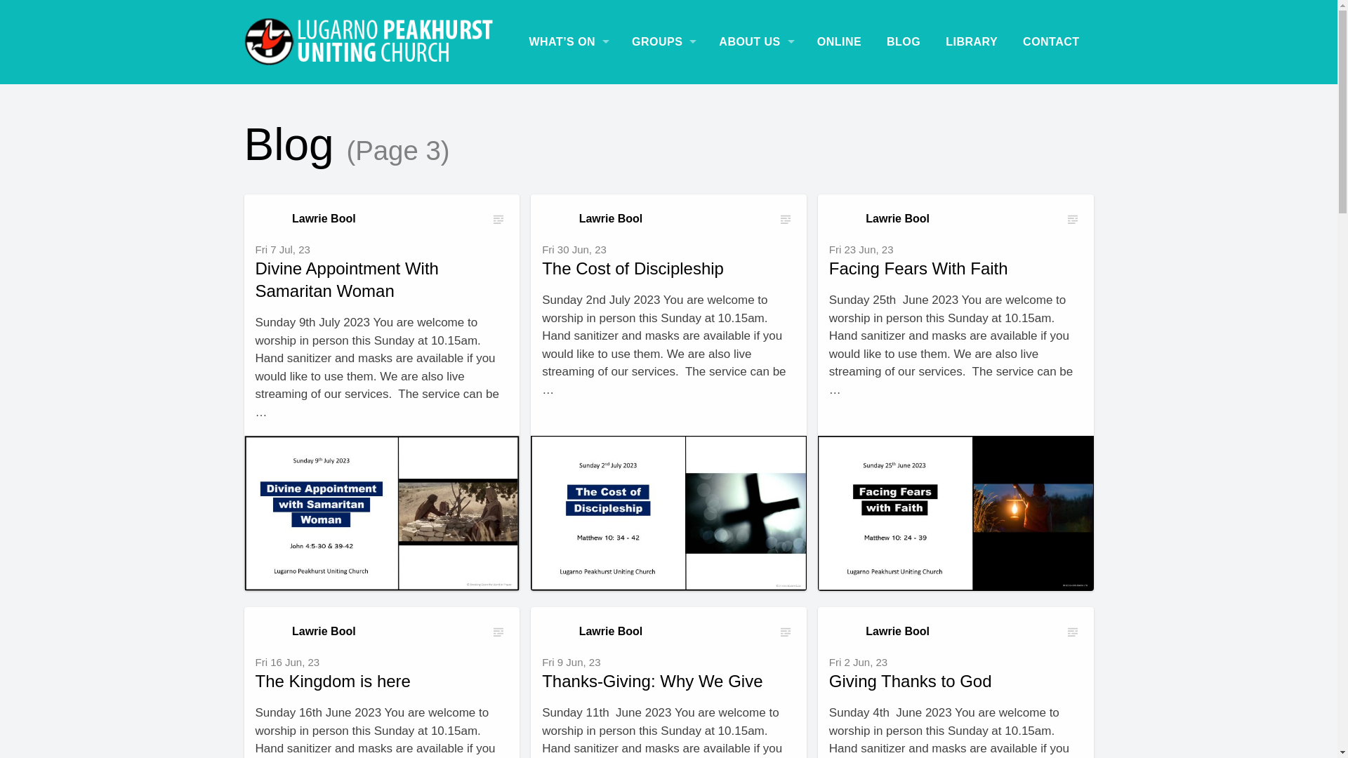 The image size is (1348, 758). What do you see at coordinates (305, 632) in the screenshot?
I see `Lawrie Bool` at bounding box center [305, 632].